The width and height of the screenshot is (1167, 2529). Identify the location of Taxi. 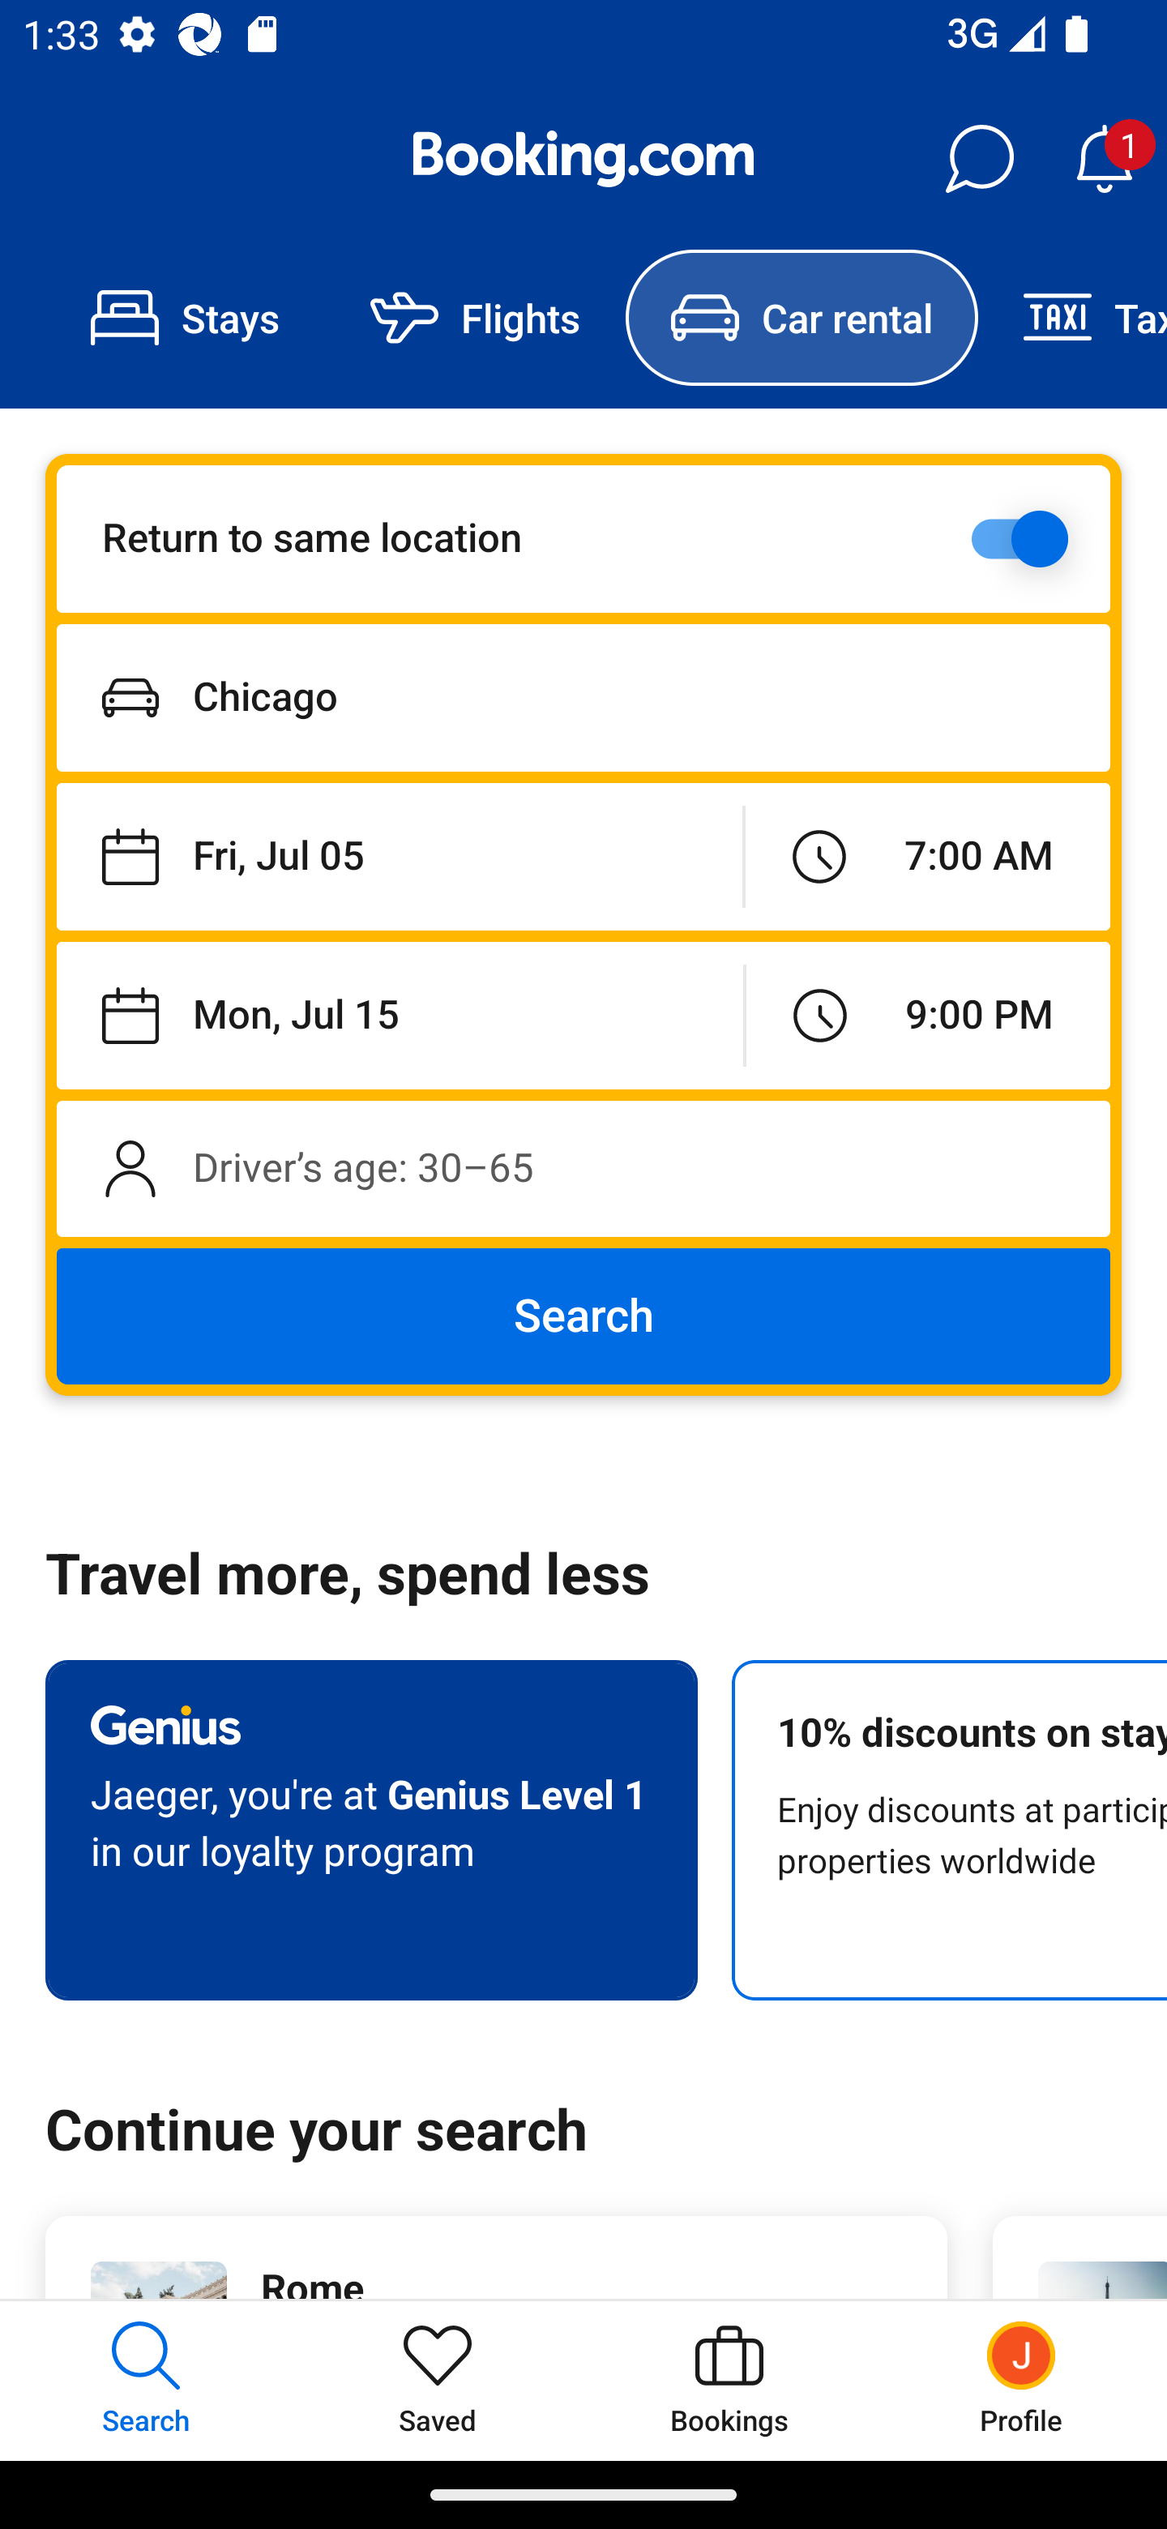
(1072, 318).